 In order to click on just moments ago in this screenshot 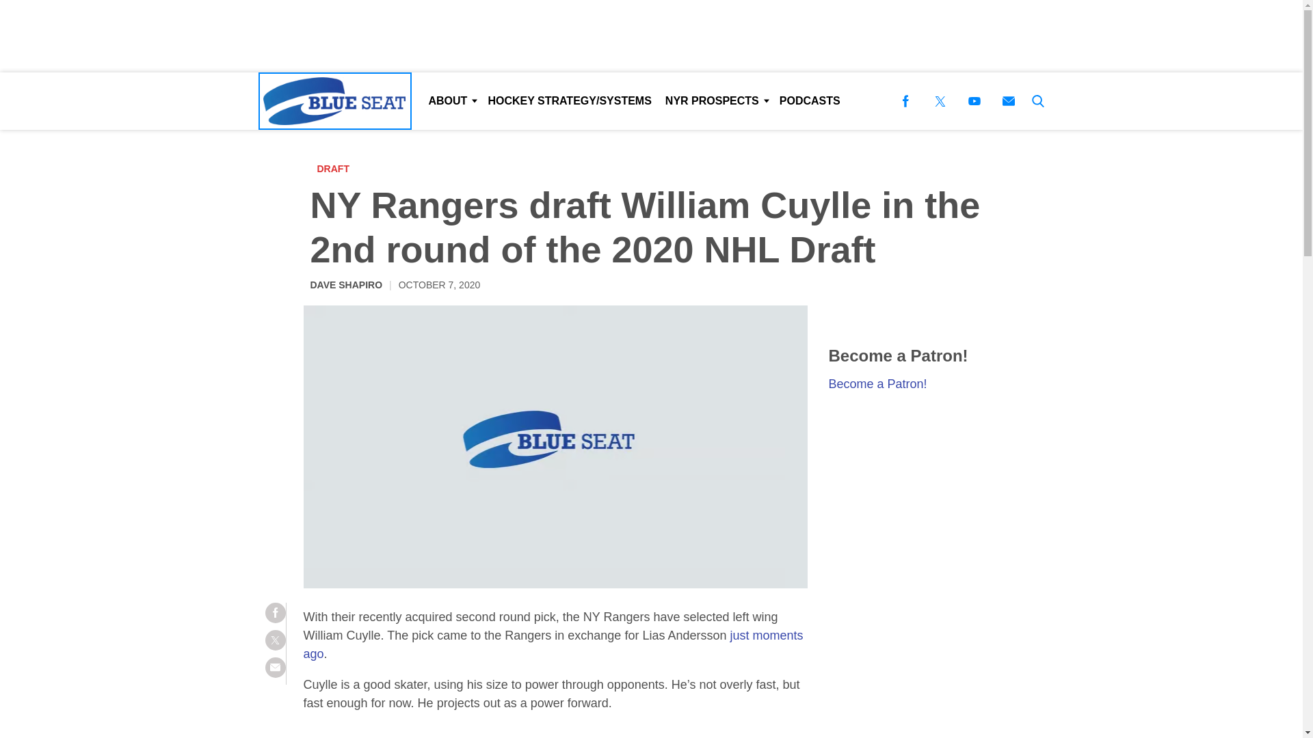, I will do `click(553, 644)`.